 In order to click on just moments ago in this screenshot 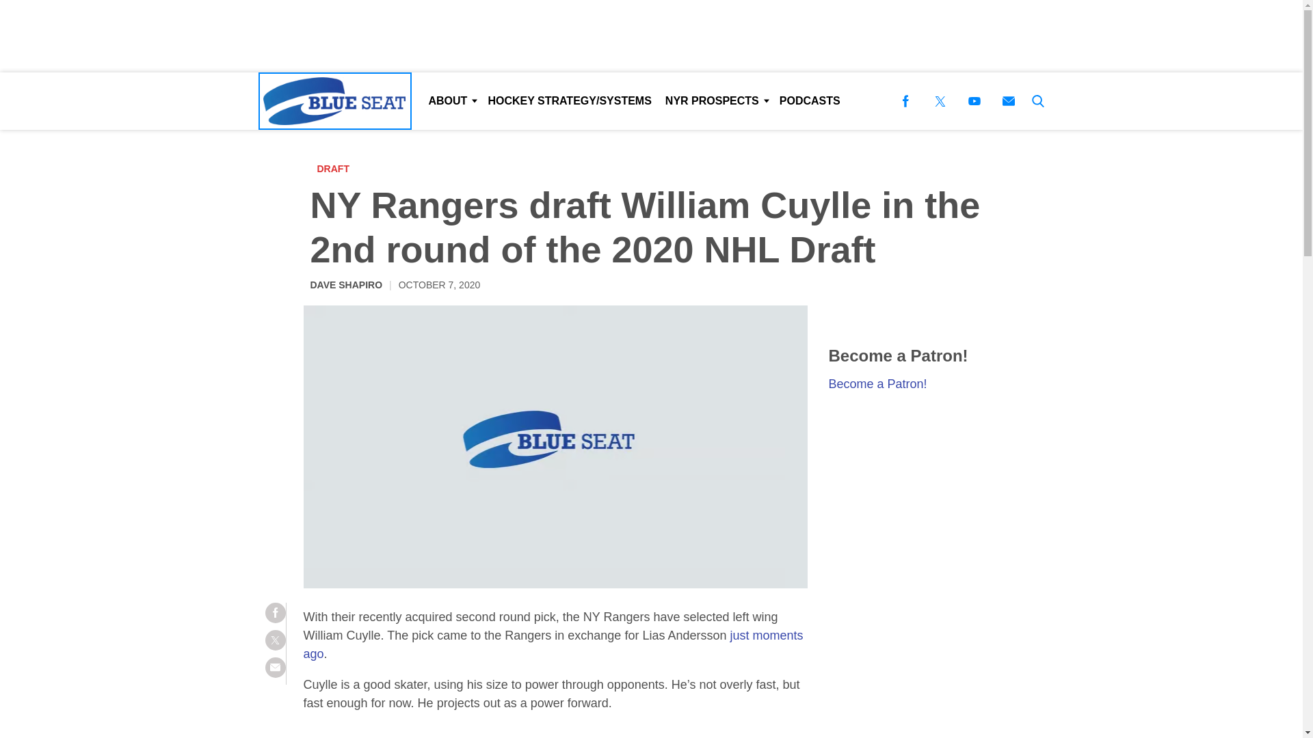, I will do `click(553, 644)`.